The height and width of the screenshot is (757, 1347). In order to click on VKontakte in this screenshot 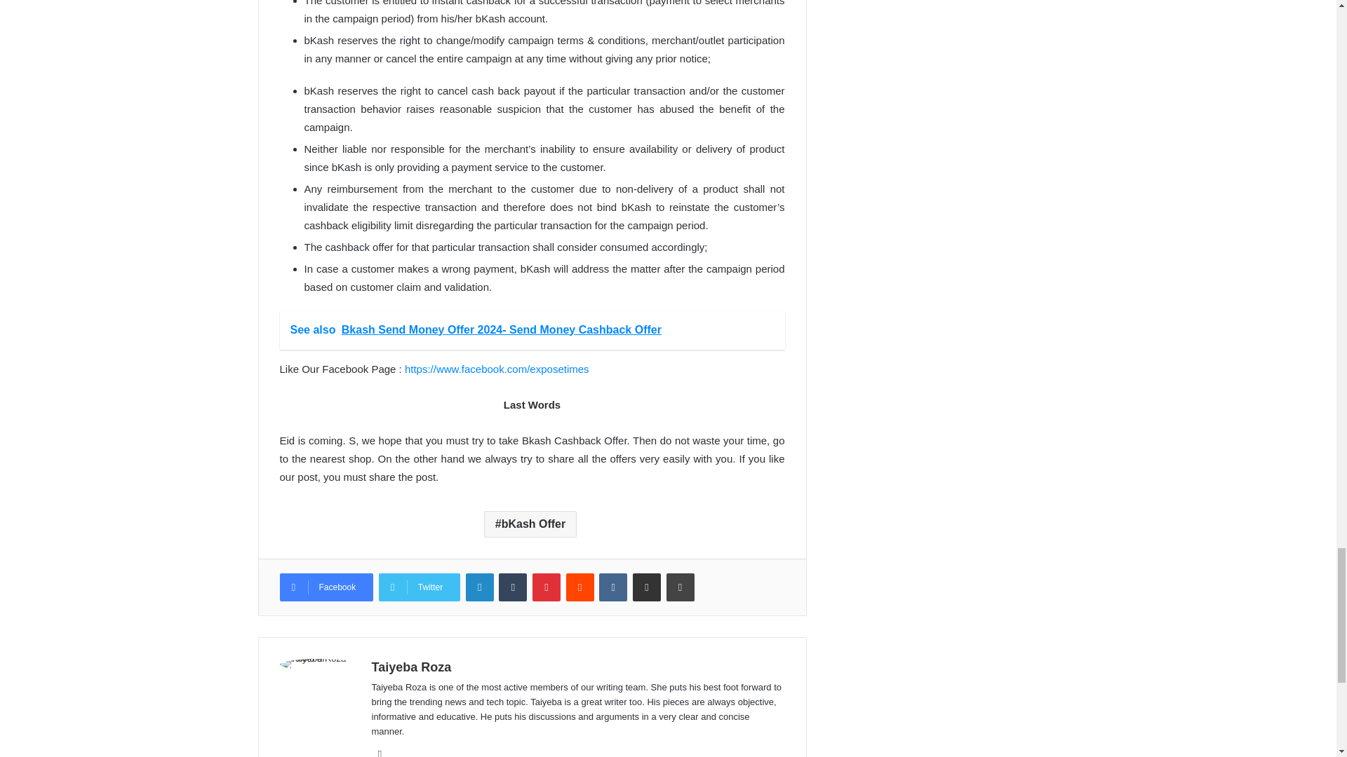, I will do `click(613, 587)`.